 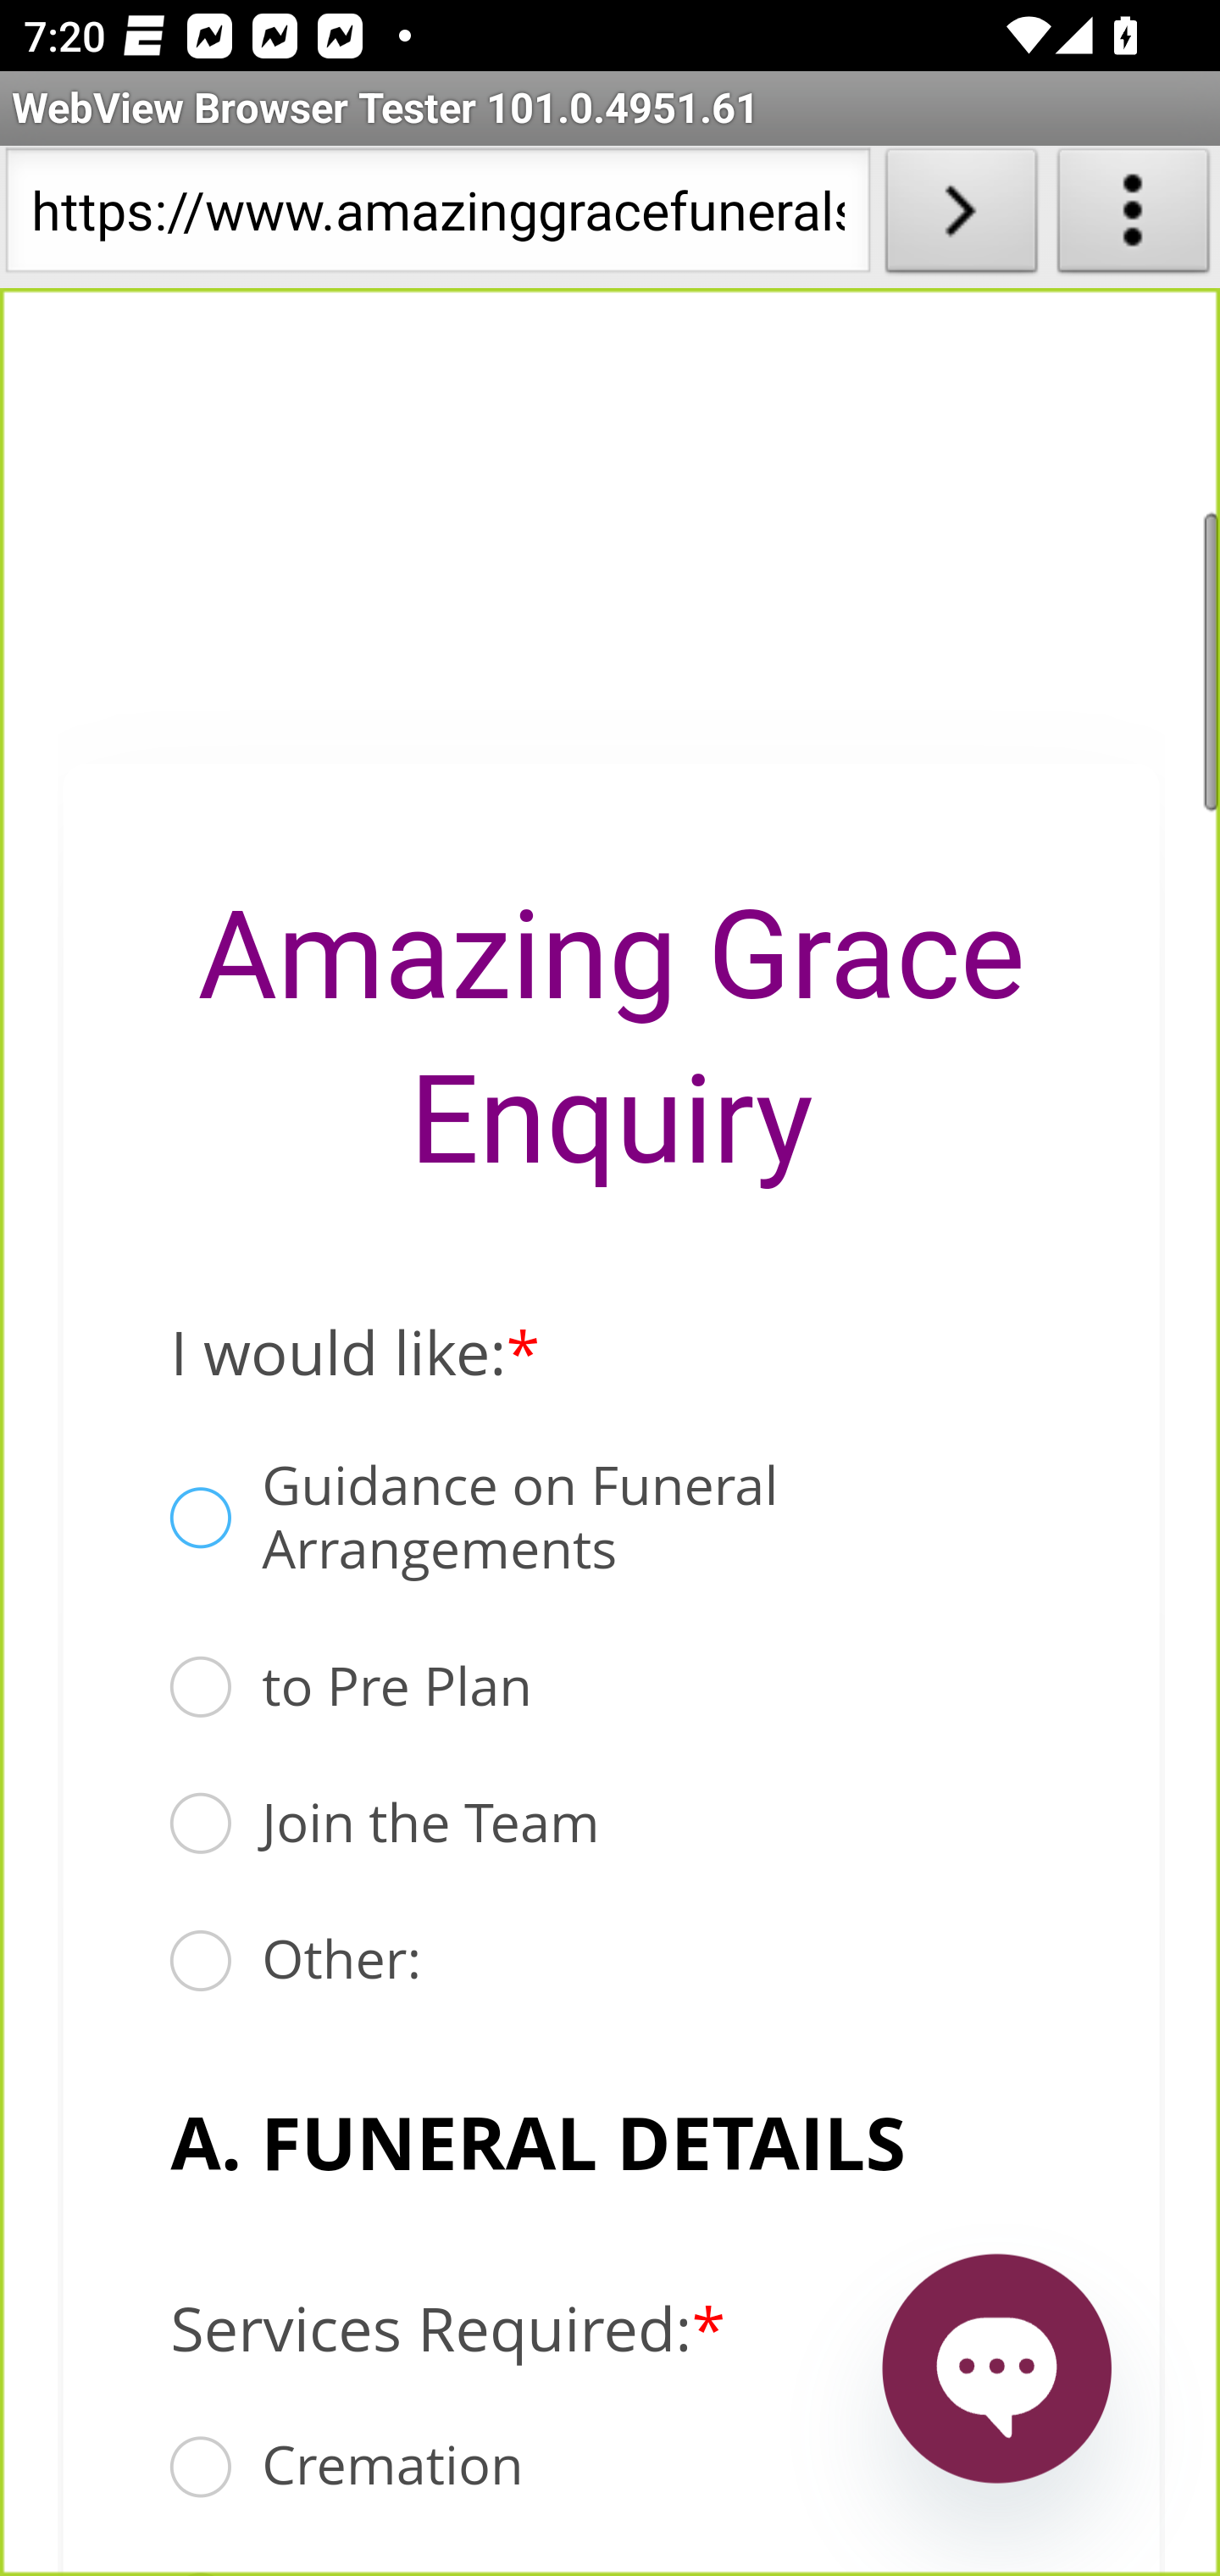 I want to click on WhatsApp, so click(x=995, y=2369).